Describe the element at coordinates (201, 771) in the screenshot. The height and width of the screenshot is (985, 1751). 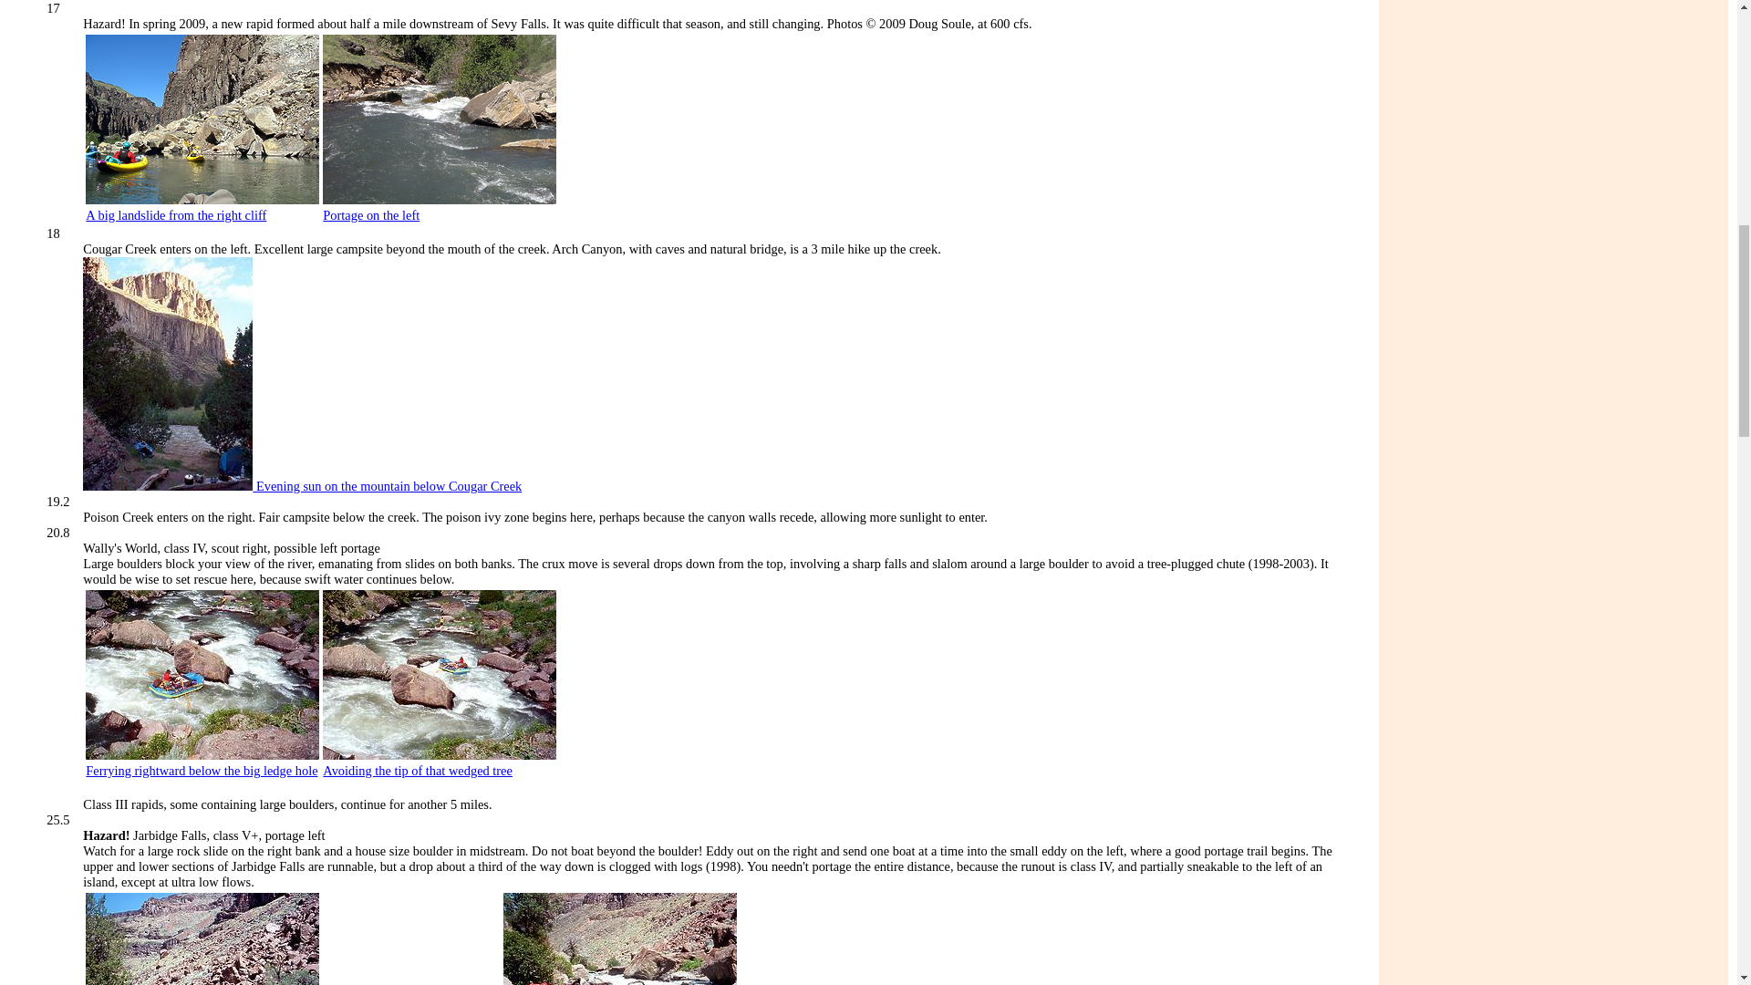
I see `Ferrying rightward below the big ledge hole` at that location.